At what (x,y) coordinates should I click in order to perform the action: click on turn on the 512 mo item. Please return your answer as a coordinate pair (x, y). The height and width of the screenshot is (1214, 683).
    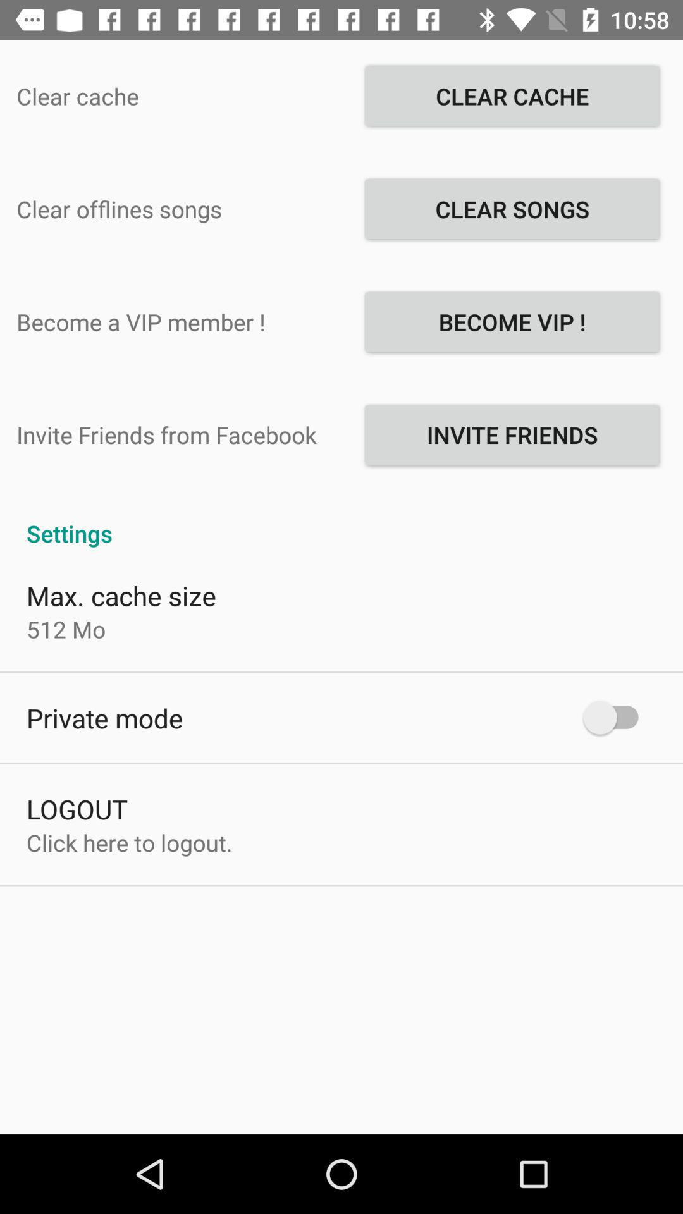
    Looking at the image, I should click on (66, 629).